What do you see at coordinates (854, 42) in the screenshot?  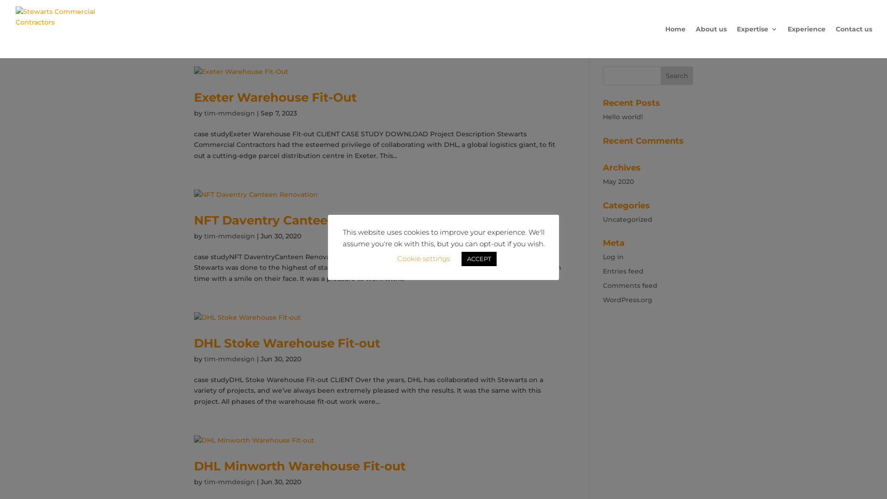 I see `Contact us` at bounding box center [854, 42].